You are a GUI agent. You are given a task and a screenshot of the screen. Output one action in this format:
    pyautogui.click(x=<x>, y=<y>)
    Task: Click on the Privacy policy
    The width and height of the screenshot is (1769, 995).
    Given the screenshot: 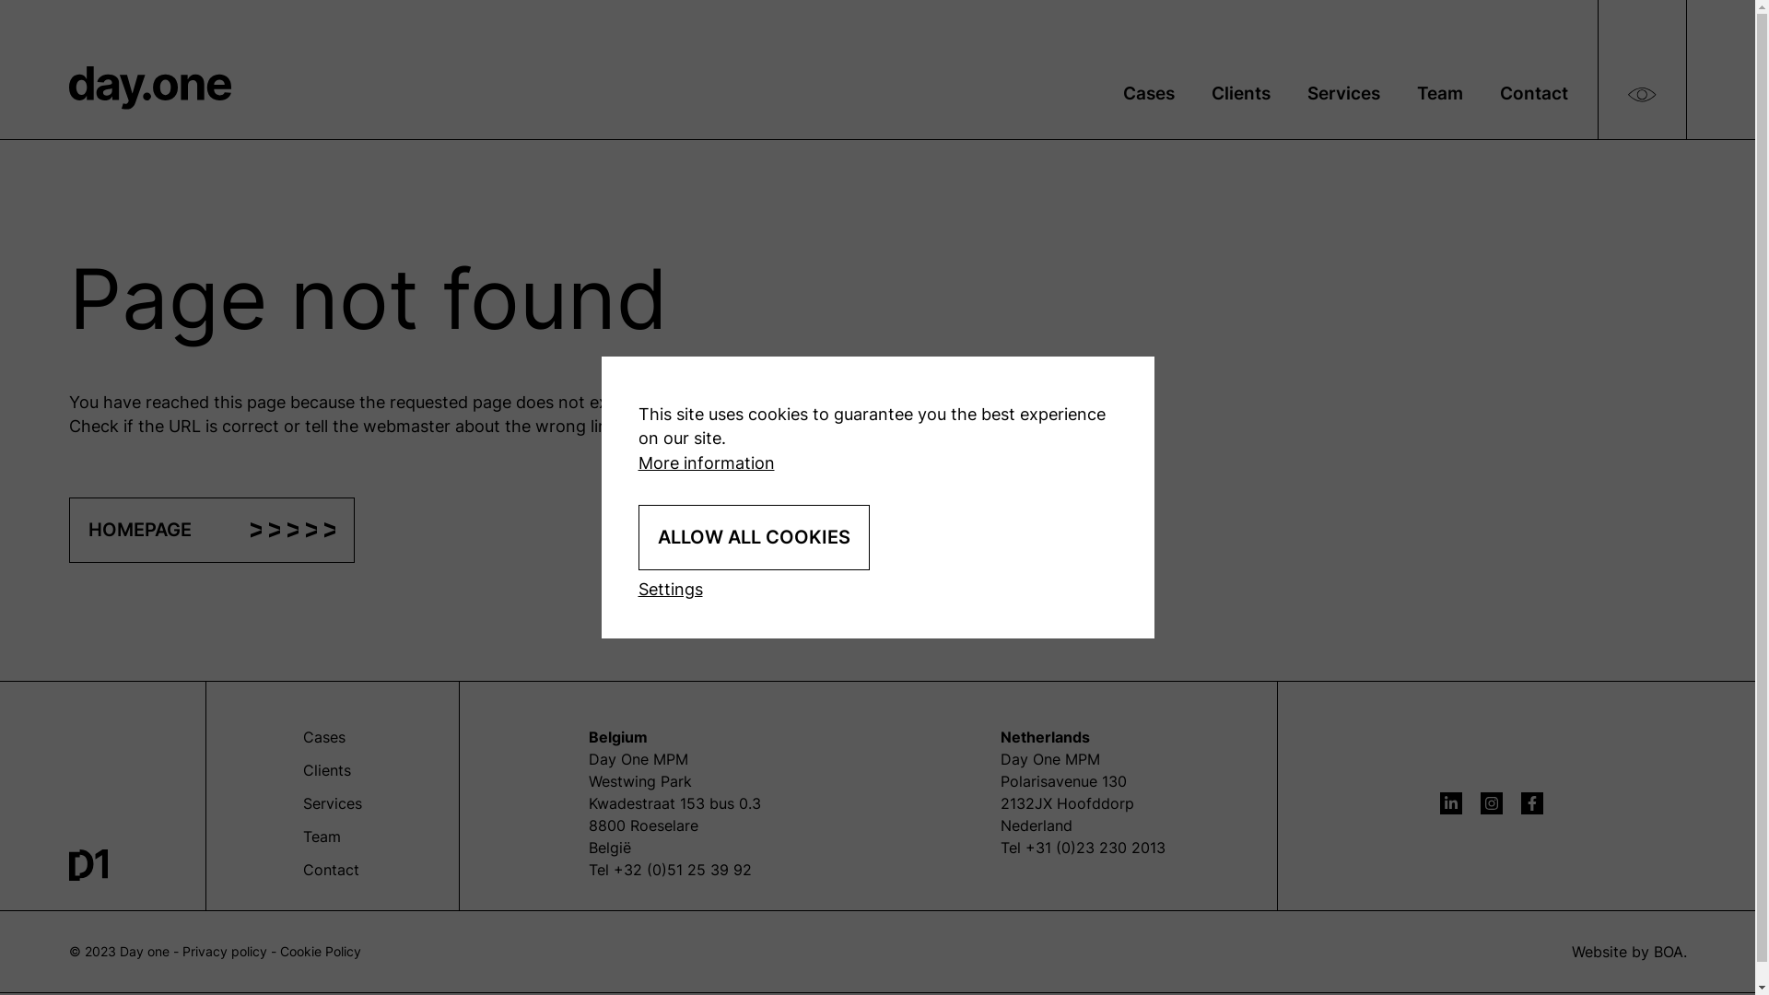 What is the action you would take?
    pyautogui.click(x=225, y=952)
    